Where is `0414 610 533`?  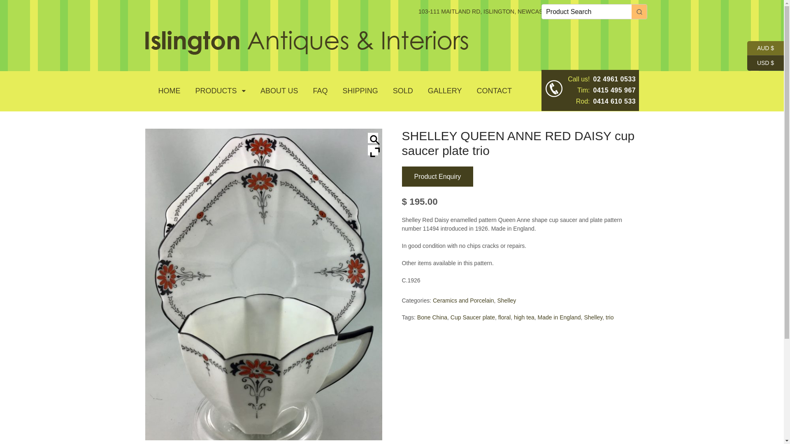 0414 610 533 is located at coordinates (615, 101).